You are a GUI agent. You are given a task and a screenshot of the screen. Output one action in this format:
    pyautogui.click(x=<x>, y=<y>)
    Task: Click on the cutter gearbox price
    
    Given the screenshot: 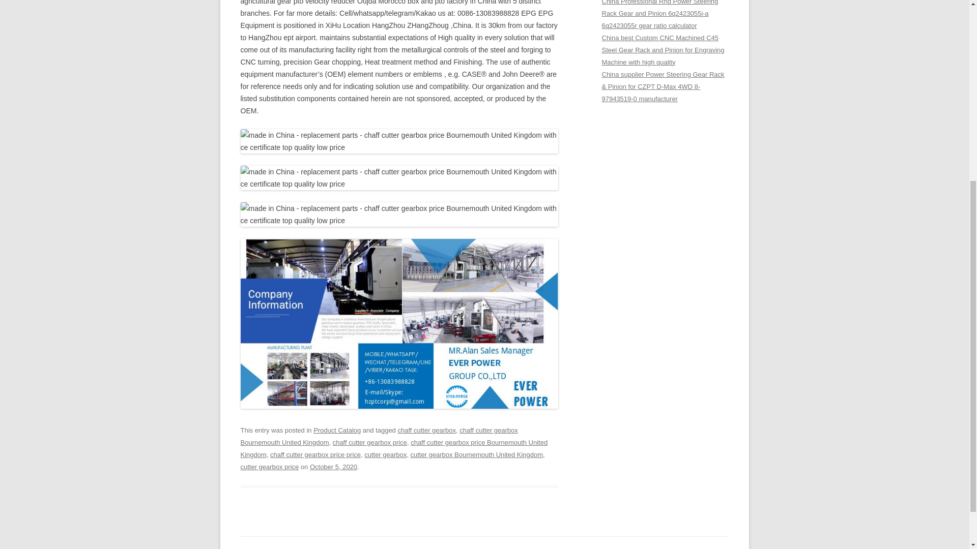 What is the action you would take?
    pyautogui.click(x=270, y=467)
    